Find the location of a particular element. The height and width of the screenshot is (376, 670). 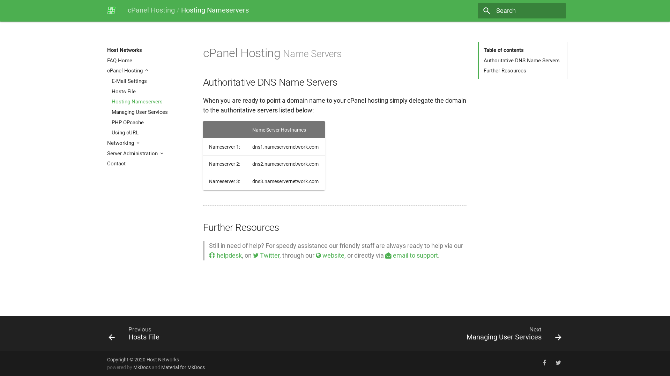

Using cURL is located at coordinates (149, 133).